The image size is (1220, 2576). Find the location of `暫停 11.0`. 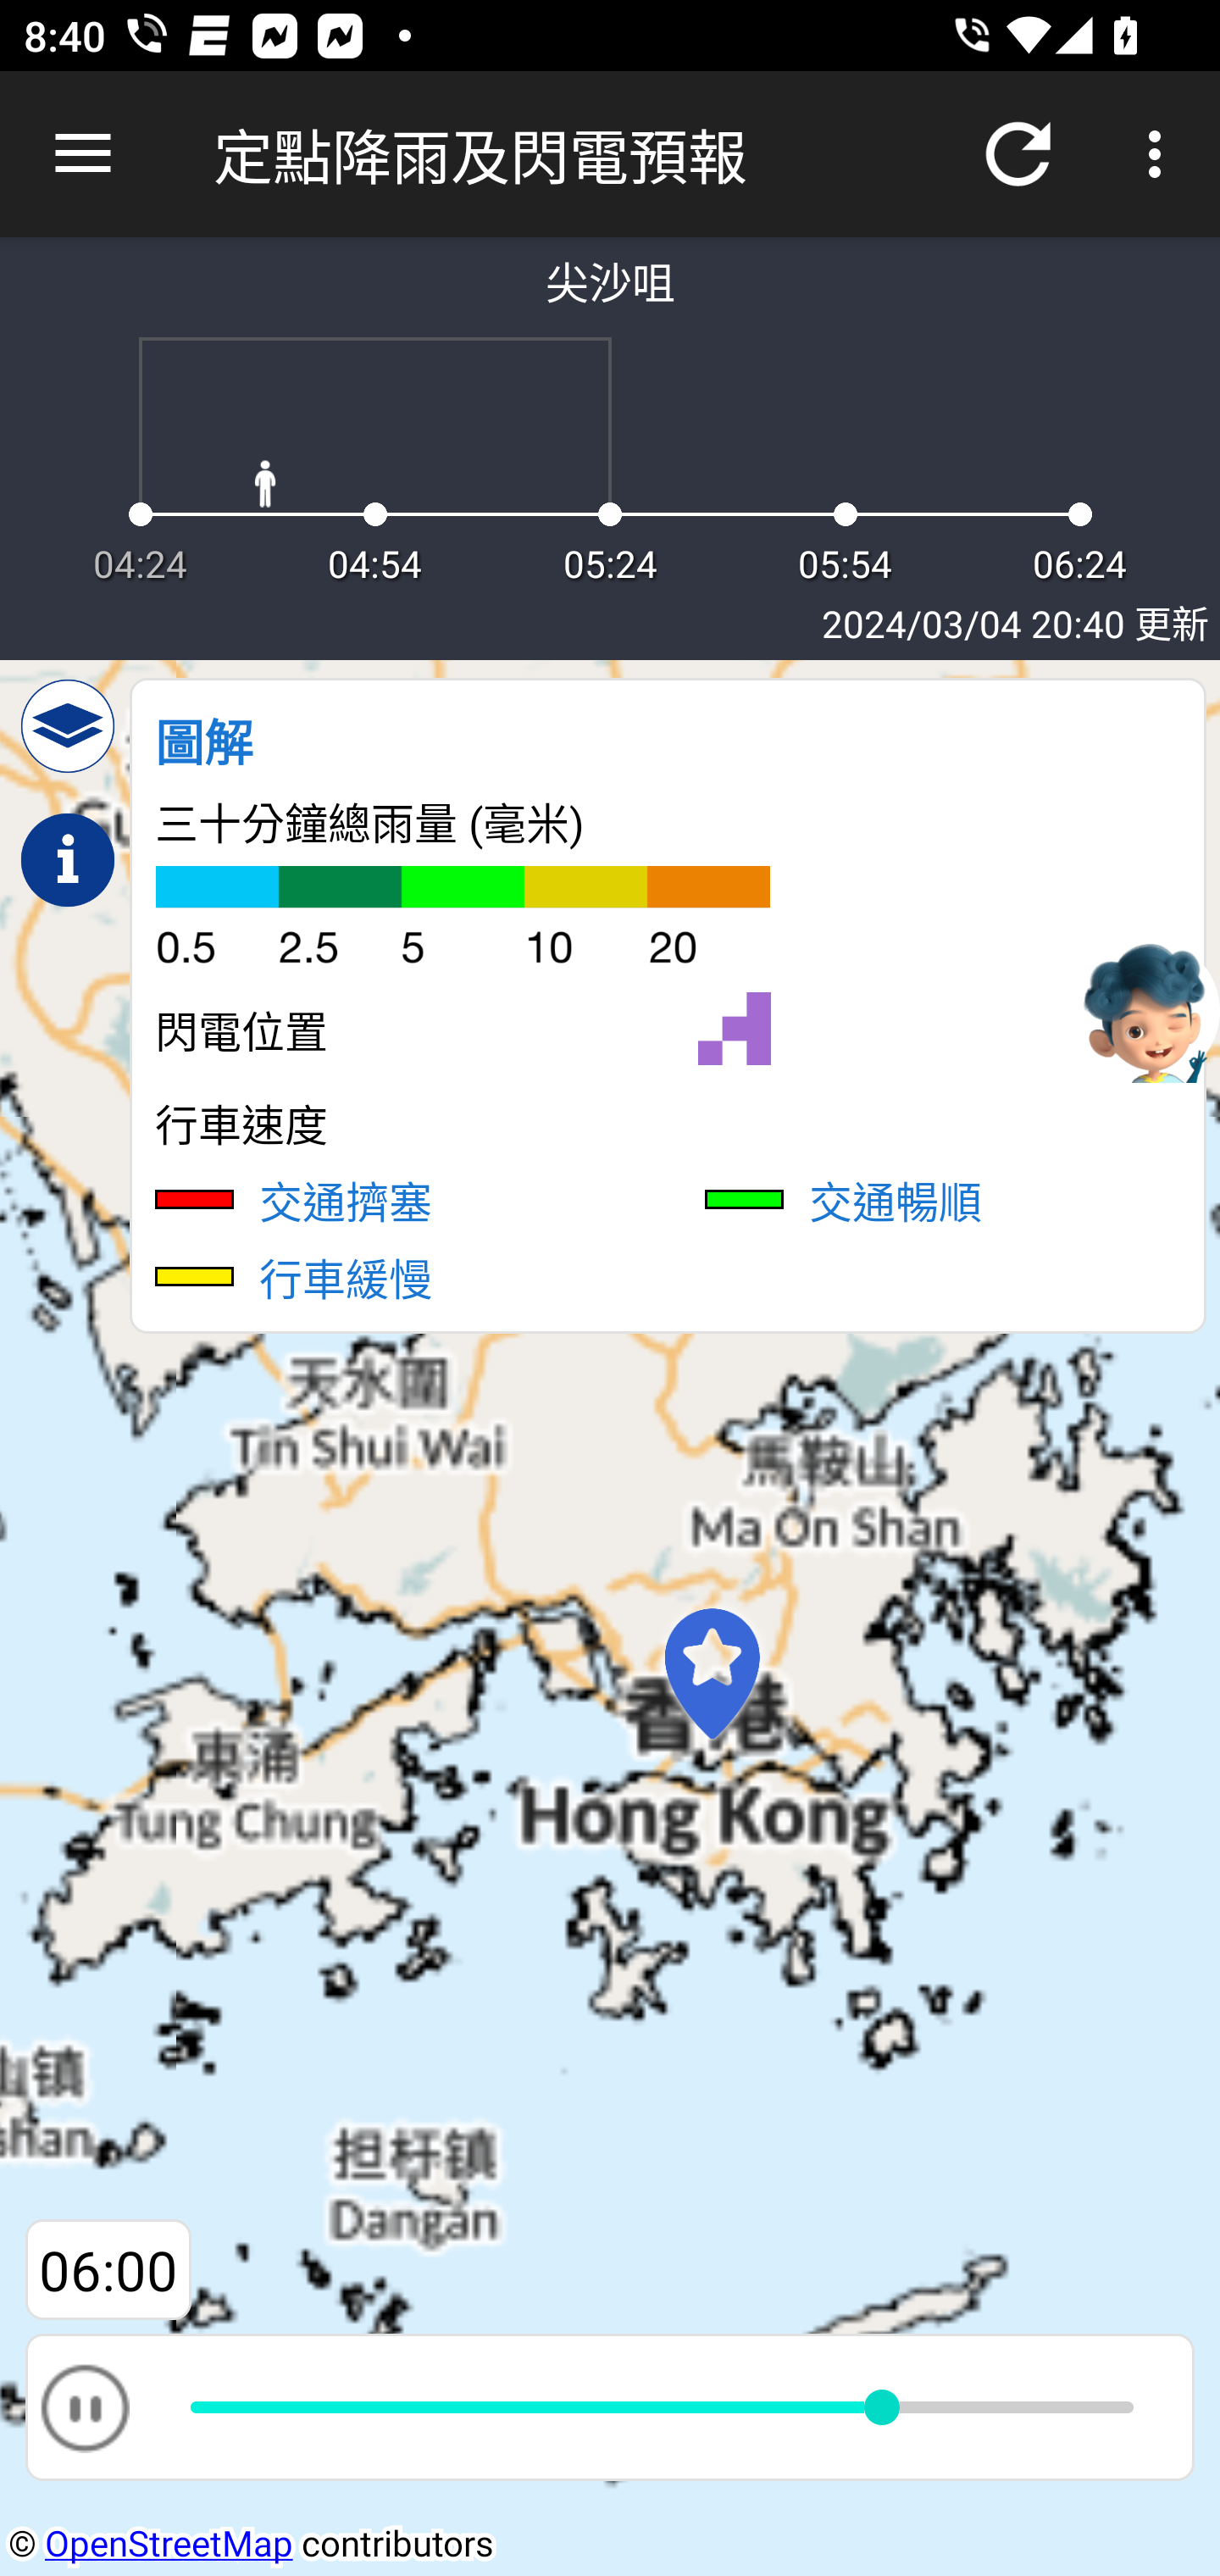

暫停 11.0 is located at coordinates (610, 2407).